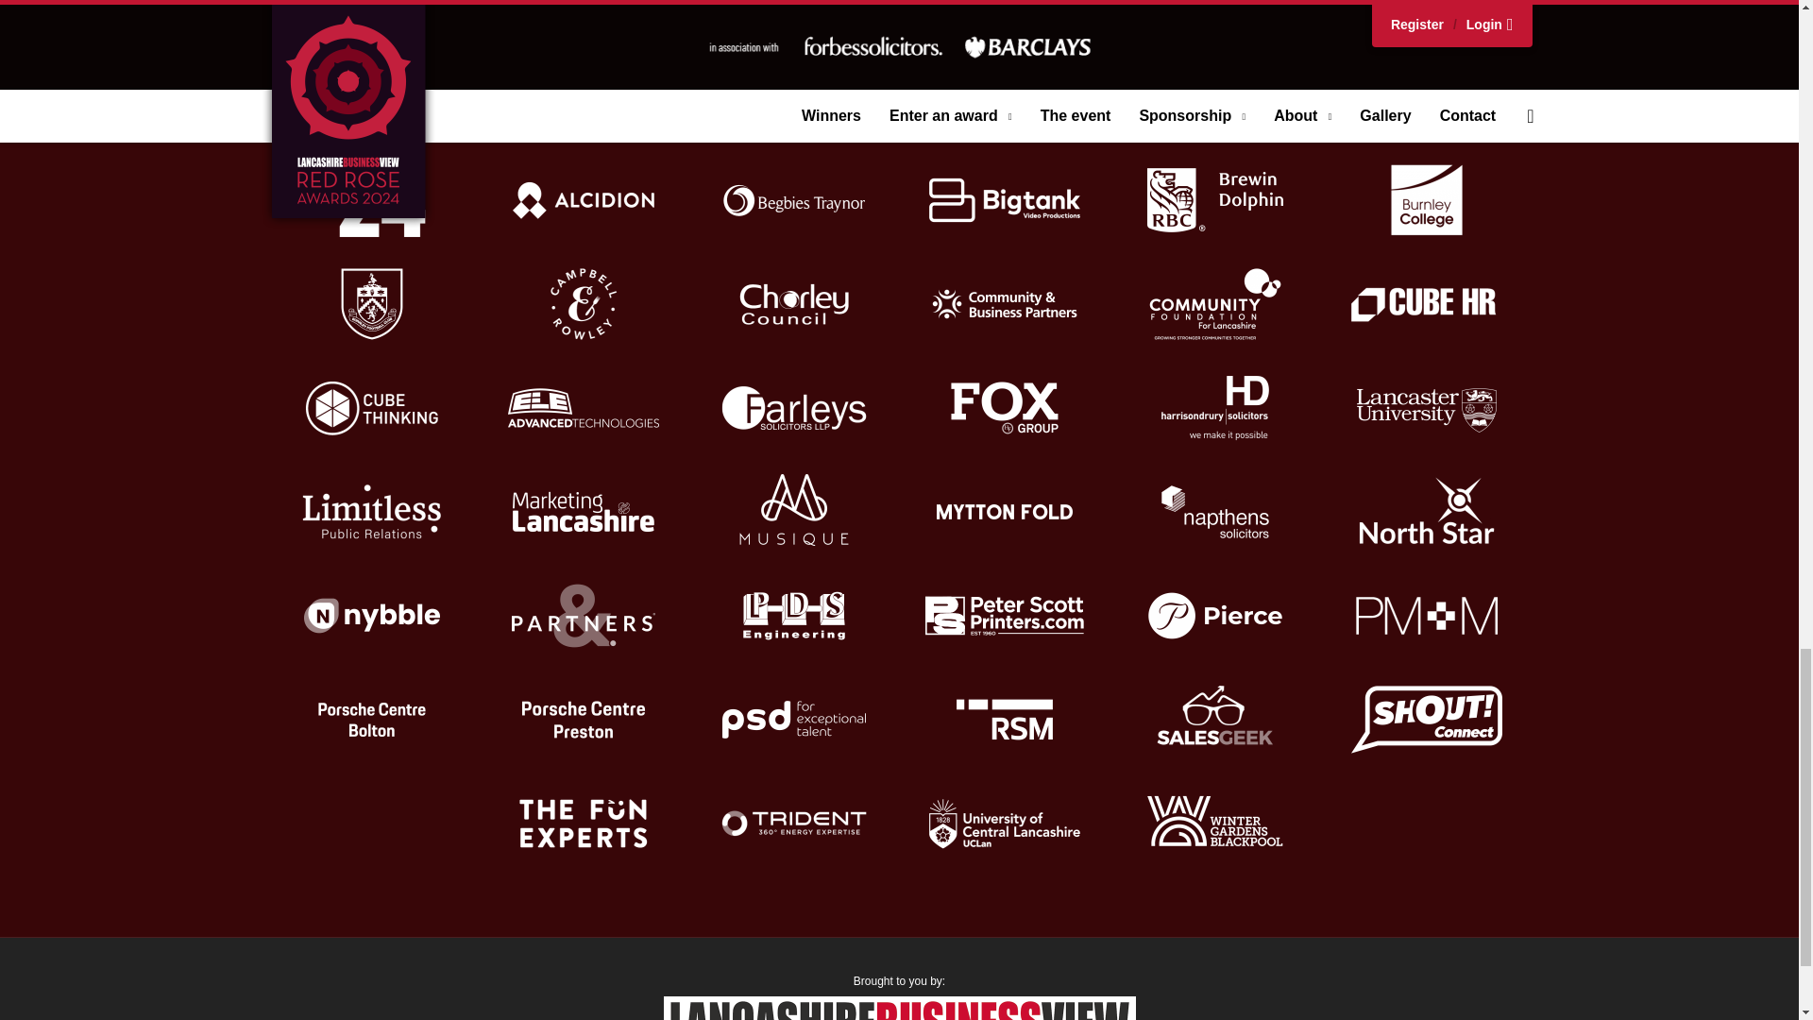  I want to click on Begbies Traynor, so click(793, 199).